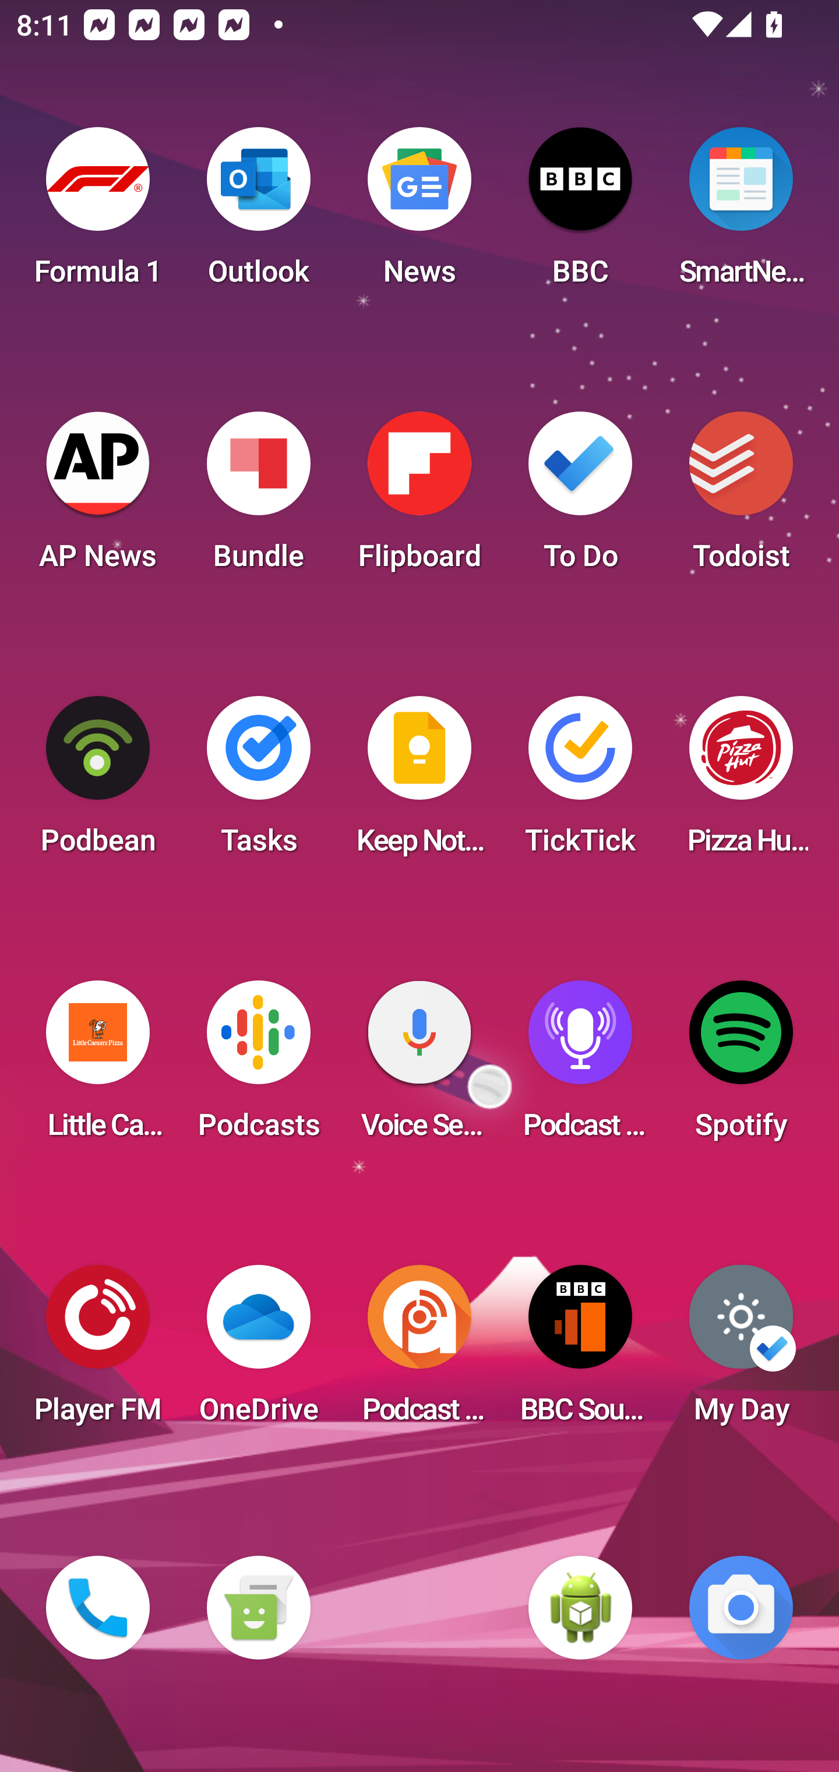 The height and width of the screenshot is (1772, 839). What do you see at coordinates (580, 1067) in the screenshot?
I see `Podcast Player` at bounding box center [580, 1067].